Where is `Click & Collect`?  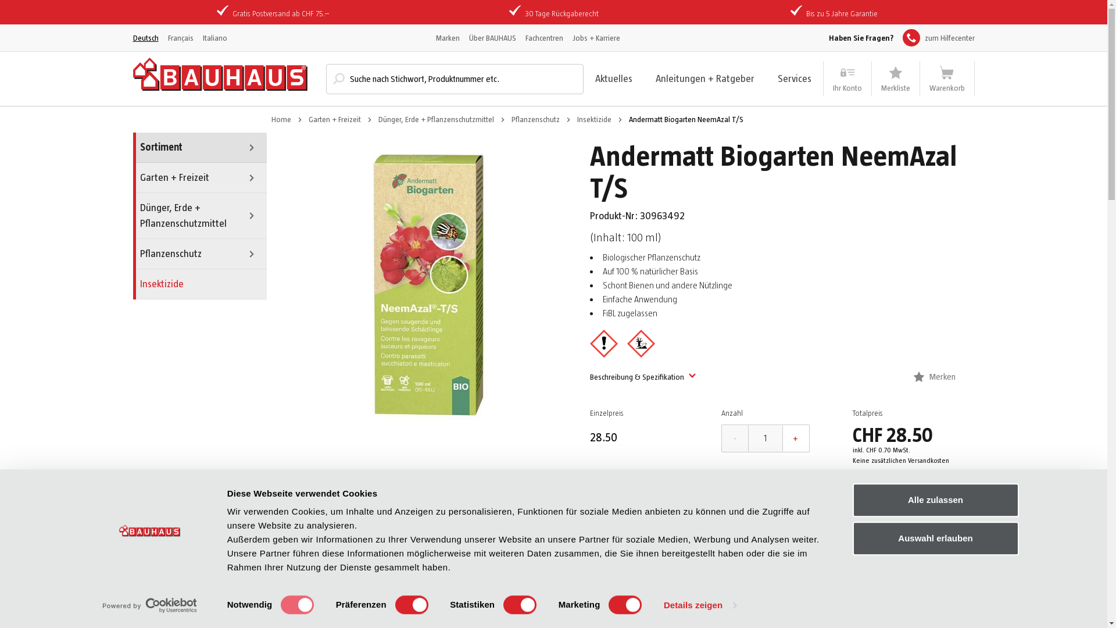 Click & Collect is located at coordinates (682, 502).